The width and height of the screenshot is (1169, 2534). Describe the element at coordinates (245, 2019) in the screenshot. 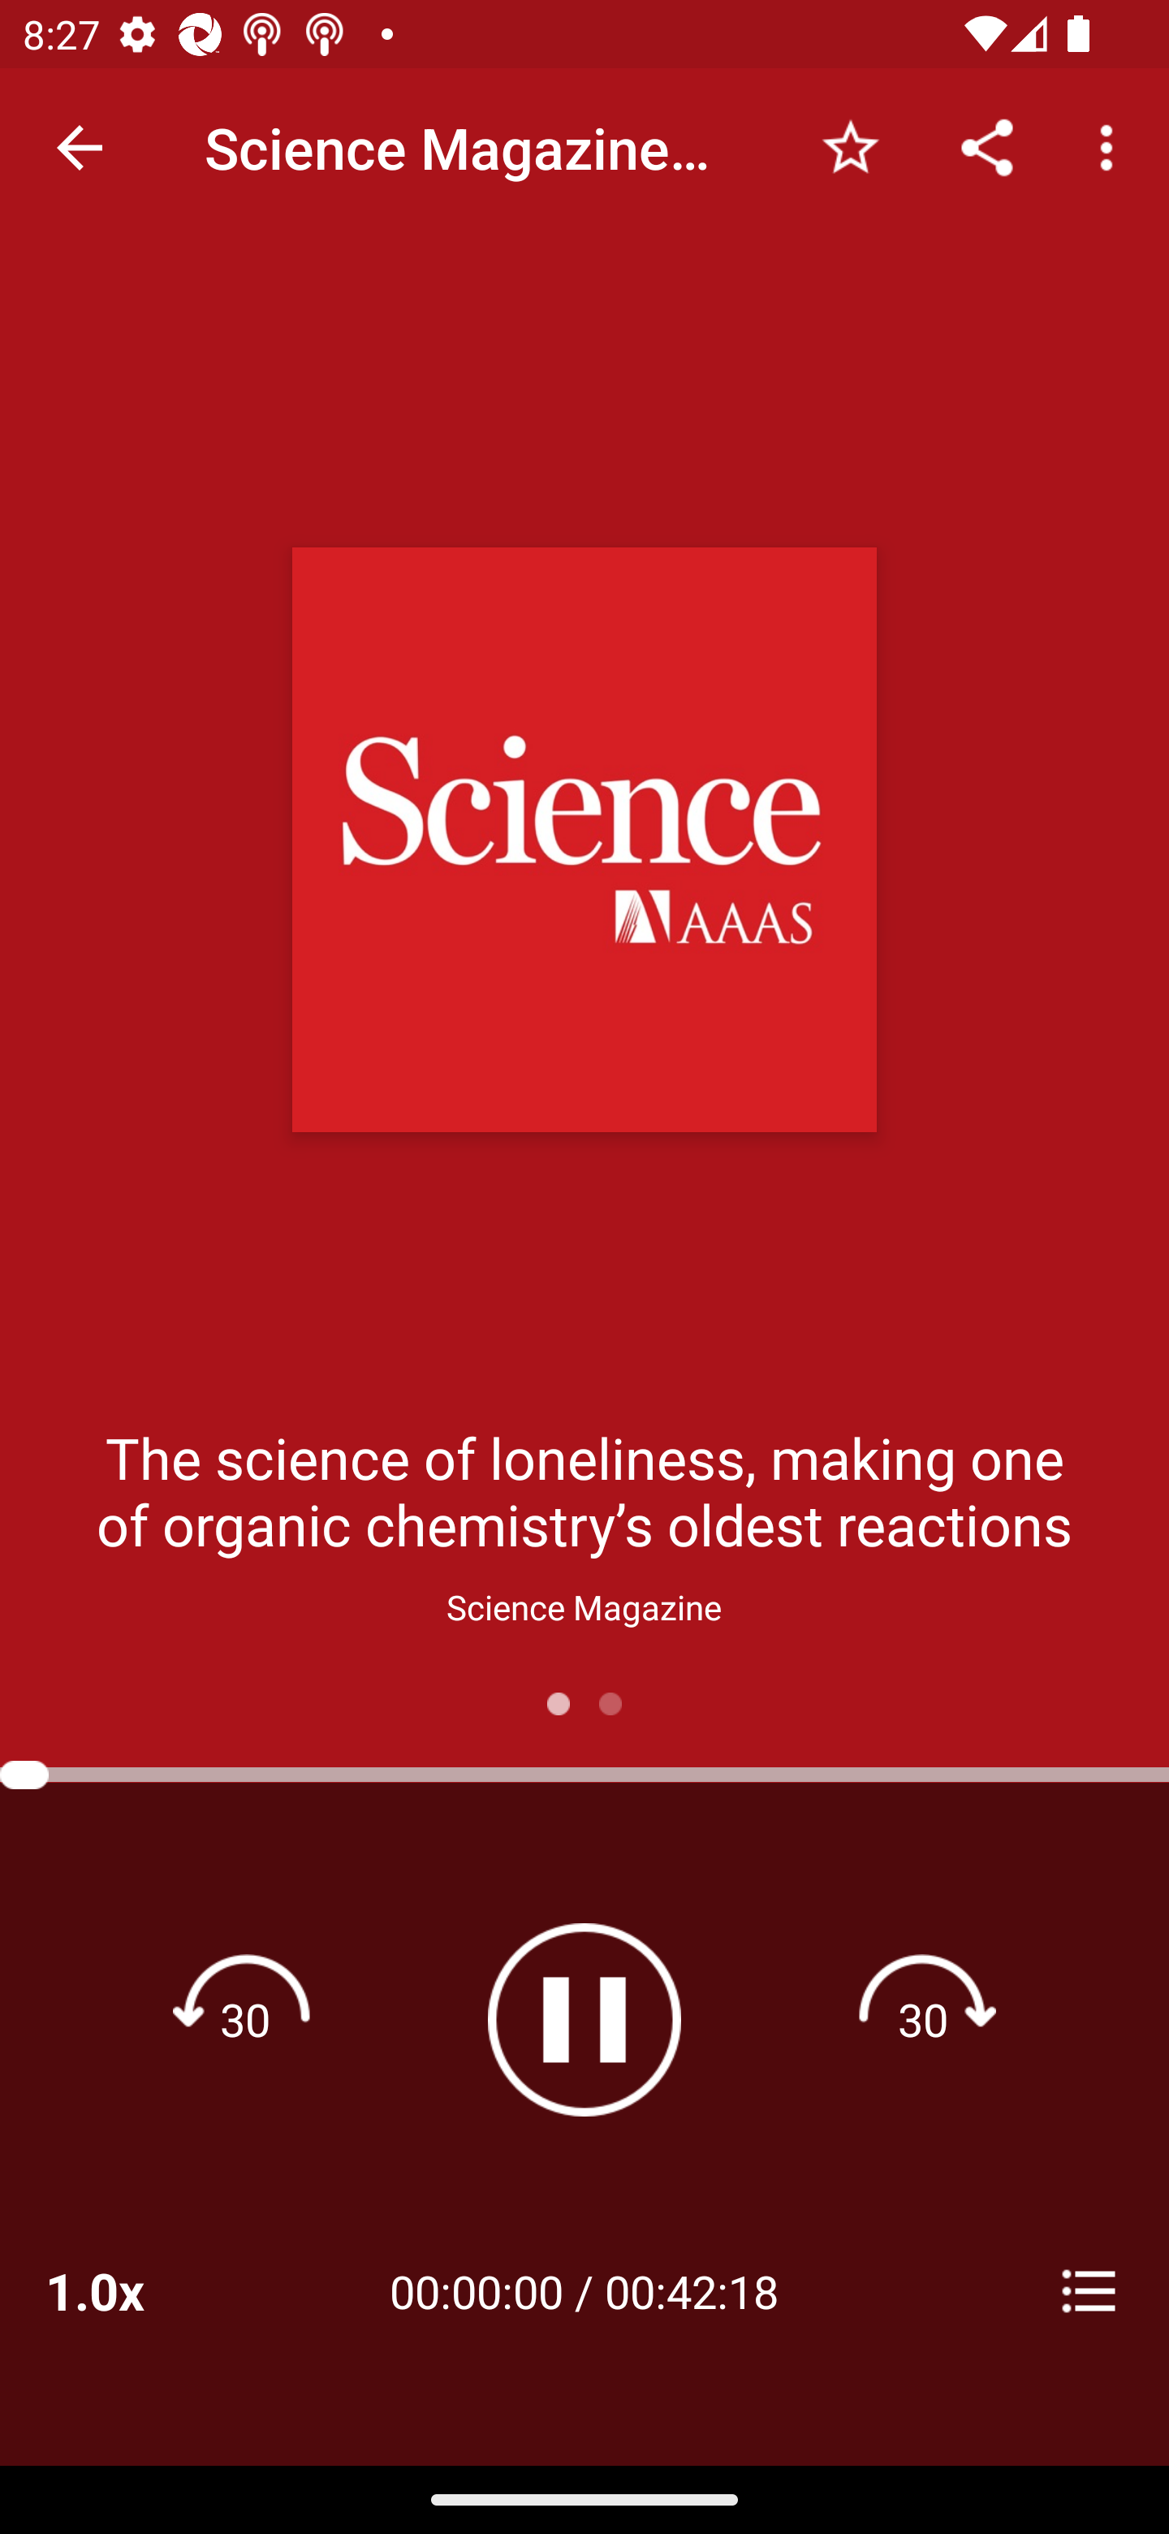

I see `Rewind` at that location.